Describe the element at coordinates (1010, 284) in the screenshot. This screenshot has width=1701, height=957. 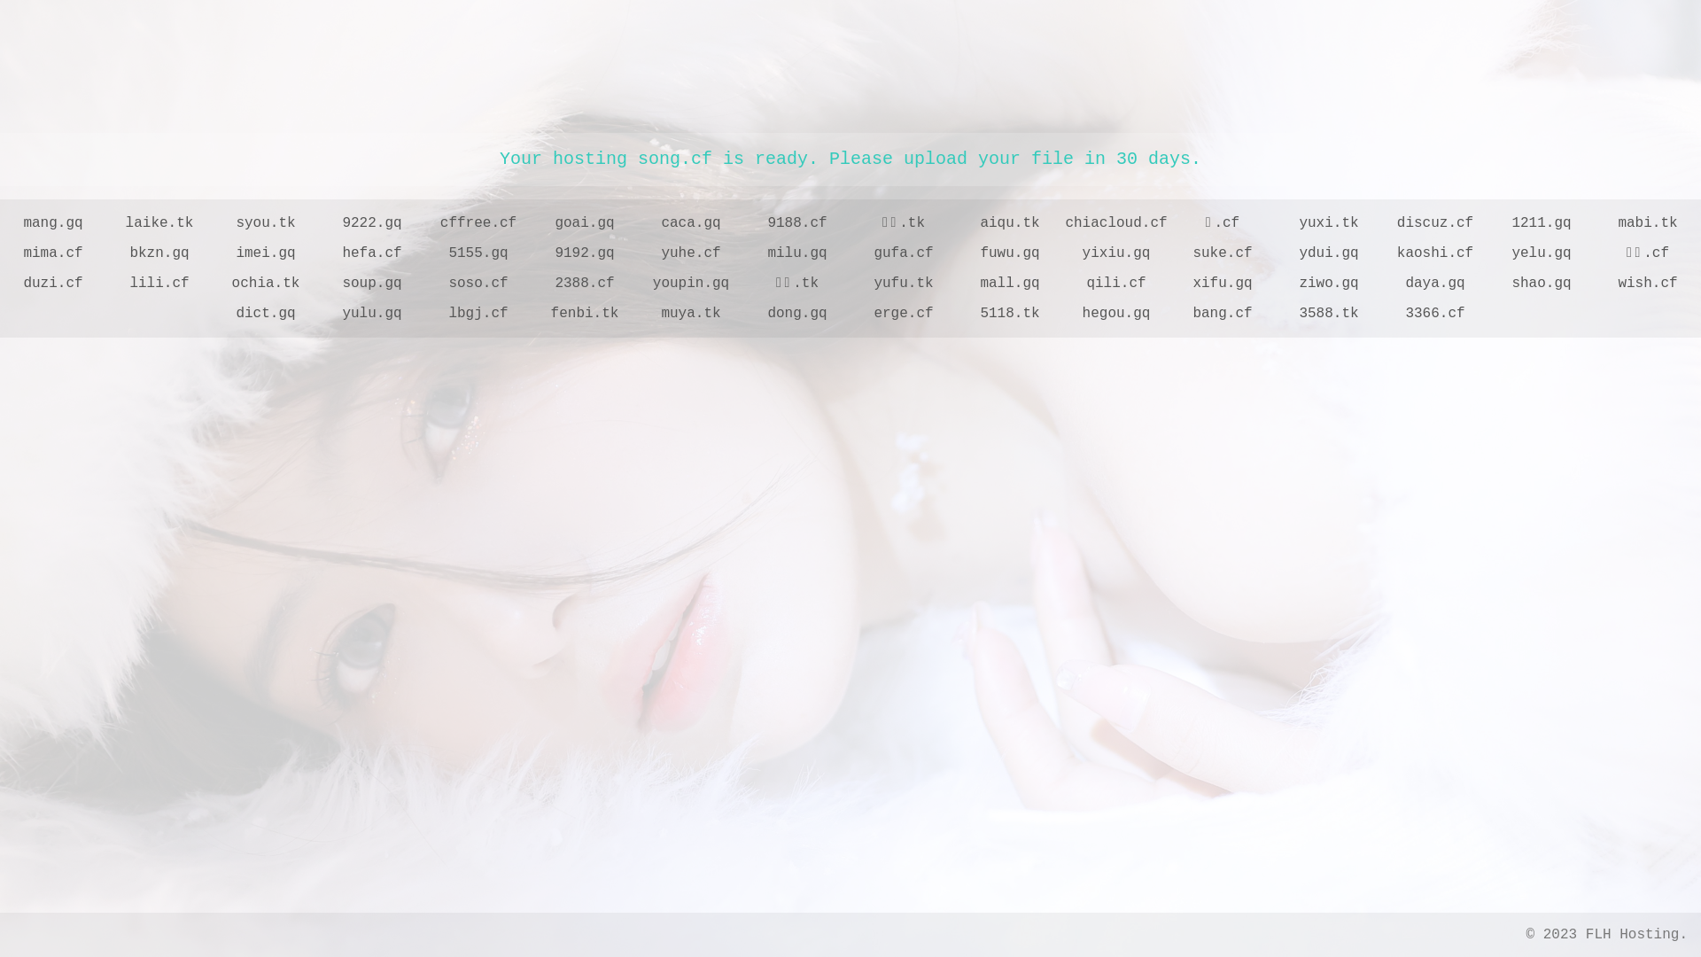
I see `mall.gq` at that location.